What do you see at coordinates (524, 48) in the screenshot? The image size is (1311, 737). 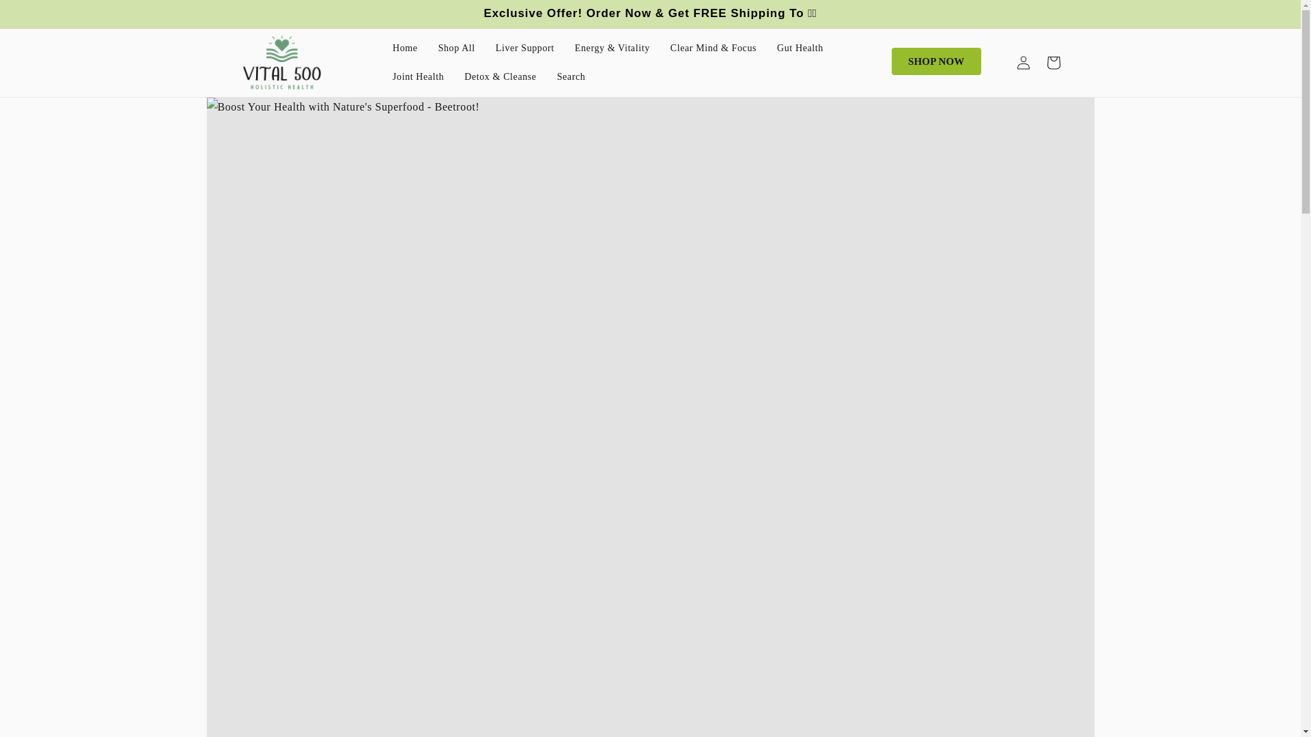 I see `Liver Support` at bounding box center [524, 48].